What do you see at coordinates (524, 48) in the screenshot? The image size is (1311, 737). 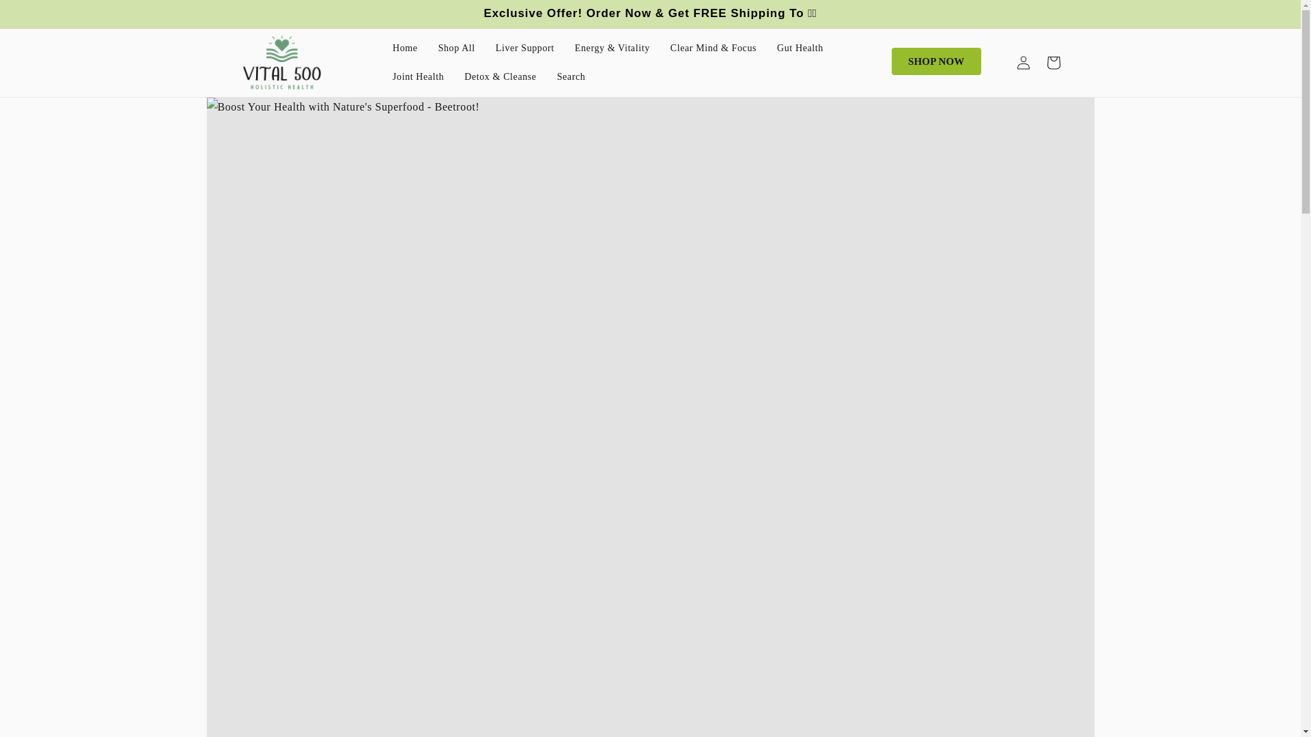 I see `Liver Support` at bounding box center [524, 48].